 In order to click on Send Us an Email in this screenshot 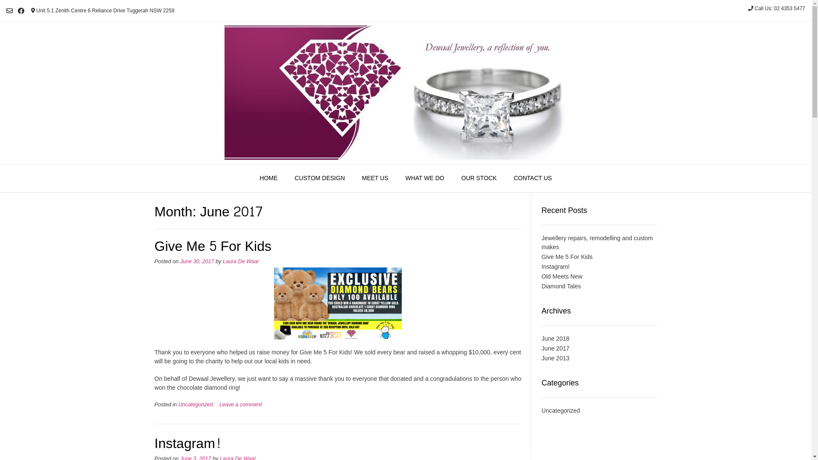, I will do `click(9, 11)`.